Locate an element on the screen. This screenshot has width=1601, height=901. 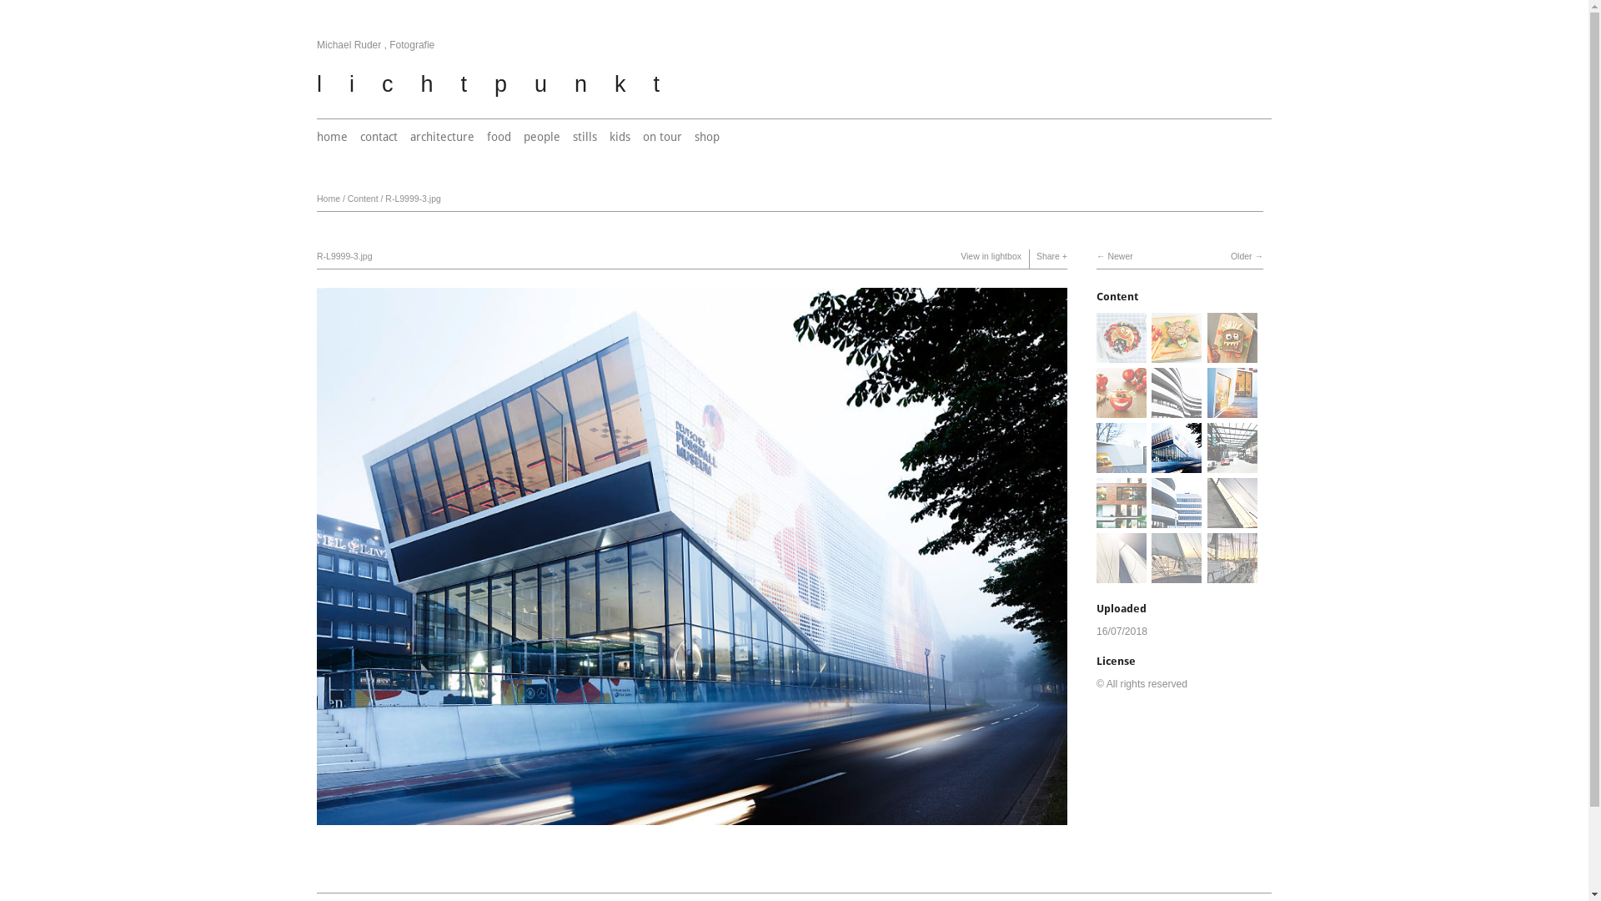
people is located at coordinates (542, 137).